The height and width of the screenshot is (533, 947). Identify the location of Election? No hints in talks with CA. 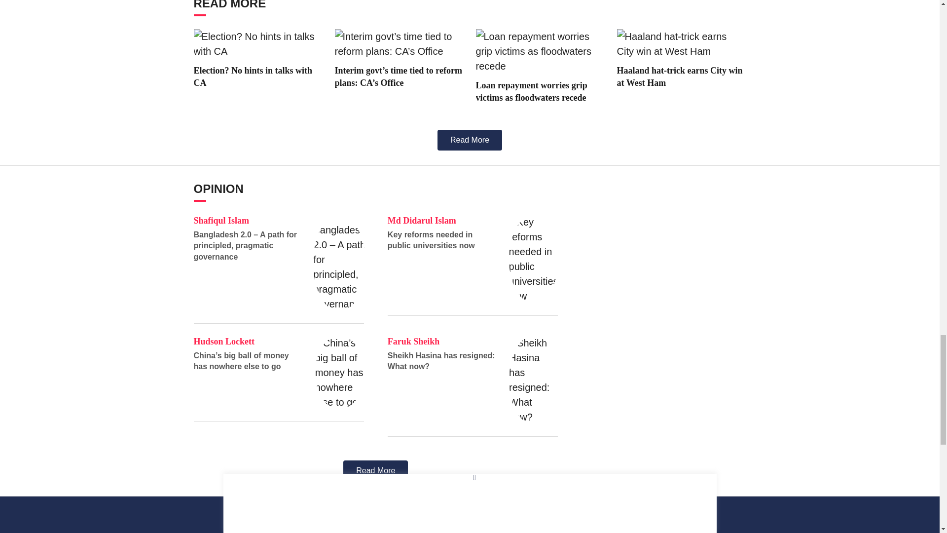
(257, 43).